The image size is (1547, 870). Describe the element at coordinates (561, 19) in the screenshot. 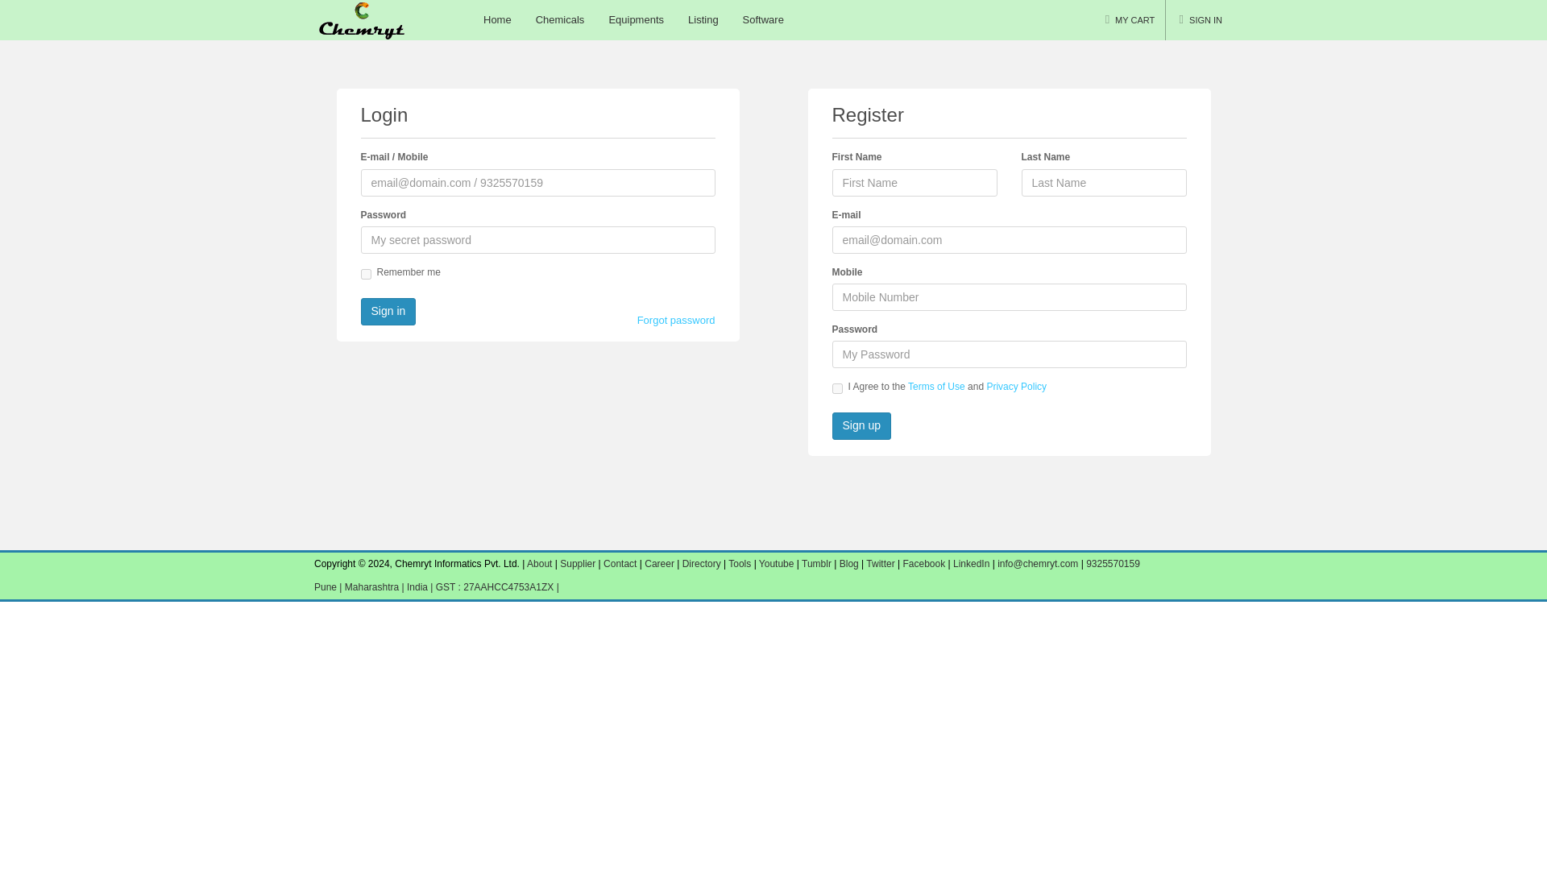

I see `Chemicals` at that location.